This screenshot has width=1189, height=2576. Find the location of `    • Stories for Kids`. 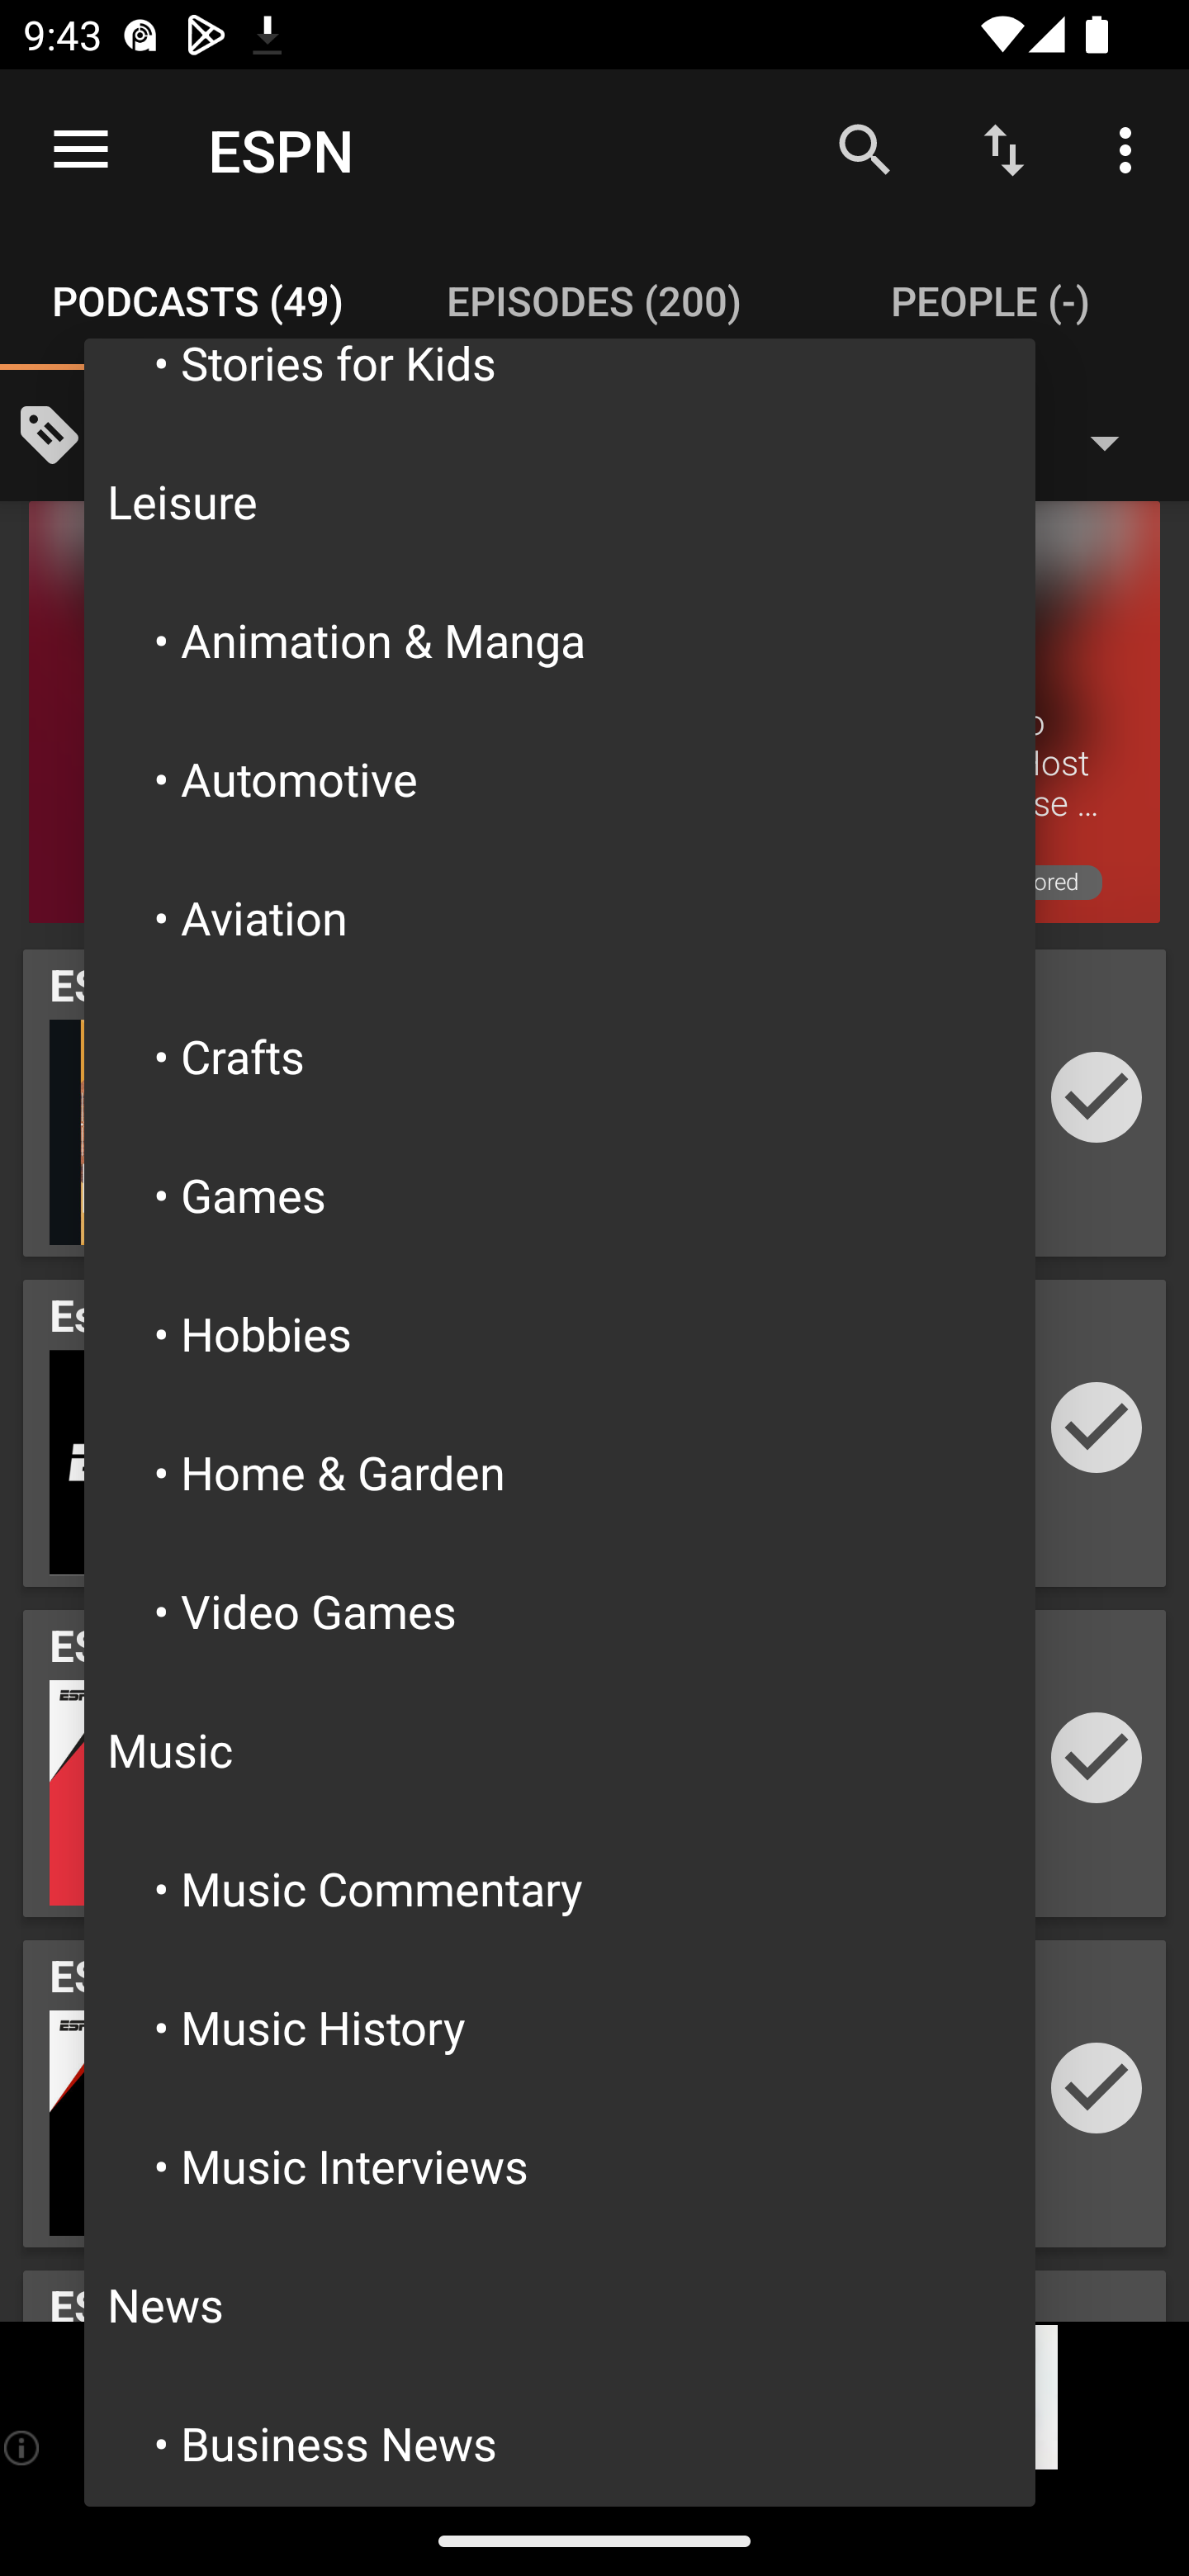

    • Stories for Kids is located at coordinates (560, 385).